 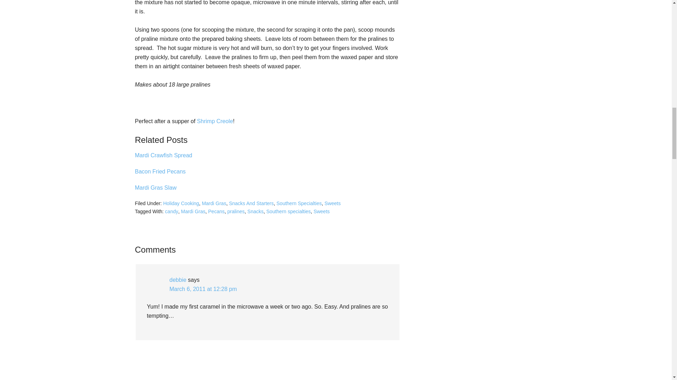 What do you see at coordinates (215, 121) in the screenshot?
I see `Shrimp Creole` at bounding box center [215, 121].